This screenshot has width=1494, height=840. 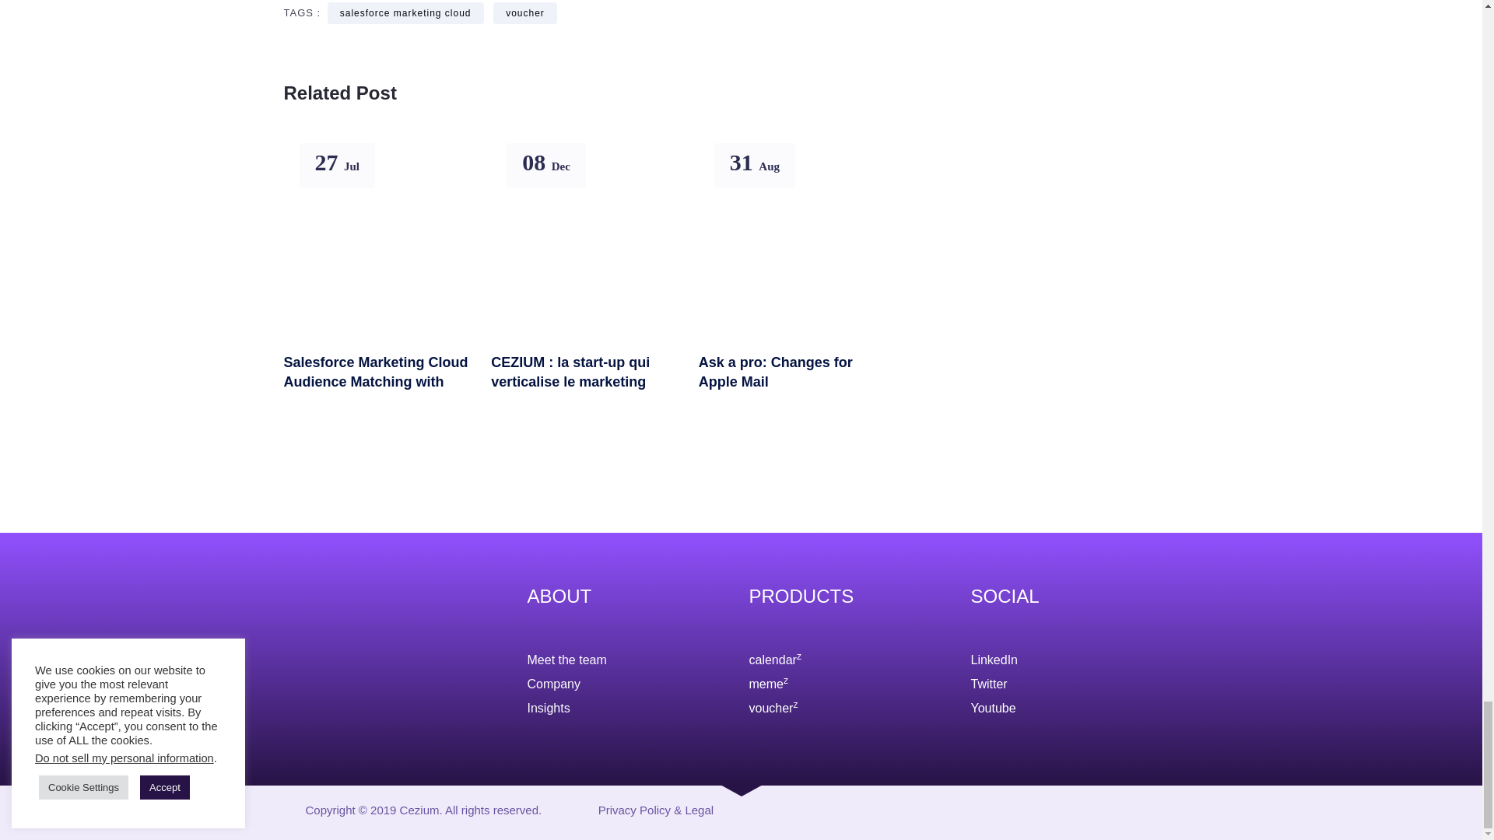 What do you see at coordinates (405, 13) in the screenshot?
I see `salesforce marketing cloud` at bounding box center [405, 13].